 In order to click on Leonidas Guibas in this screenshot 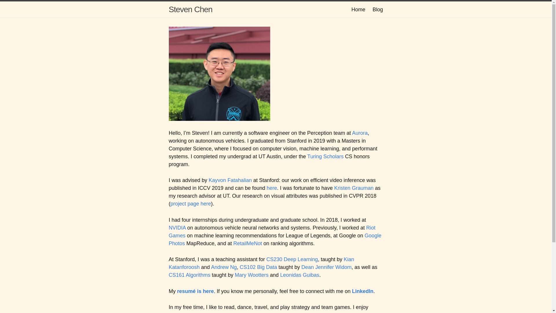, I will do `click(299, 275)`.